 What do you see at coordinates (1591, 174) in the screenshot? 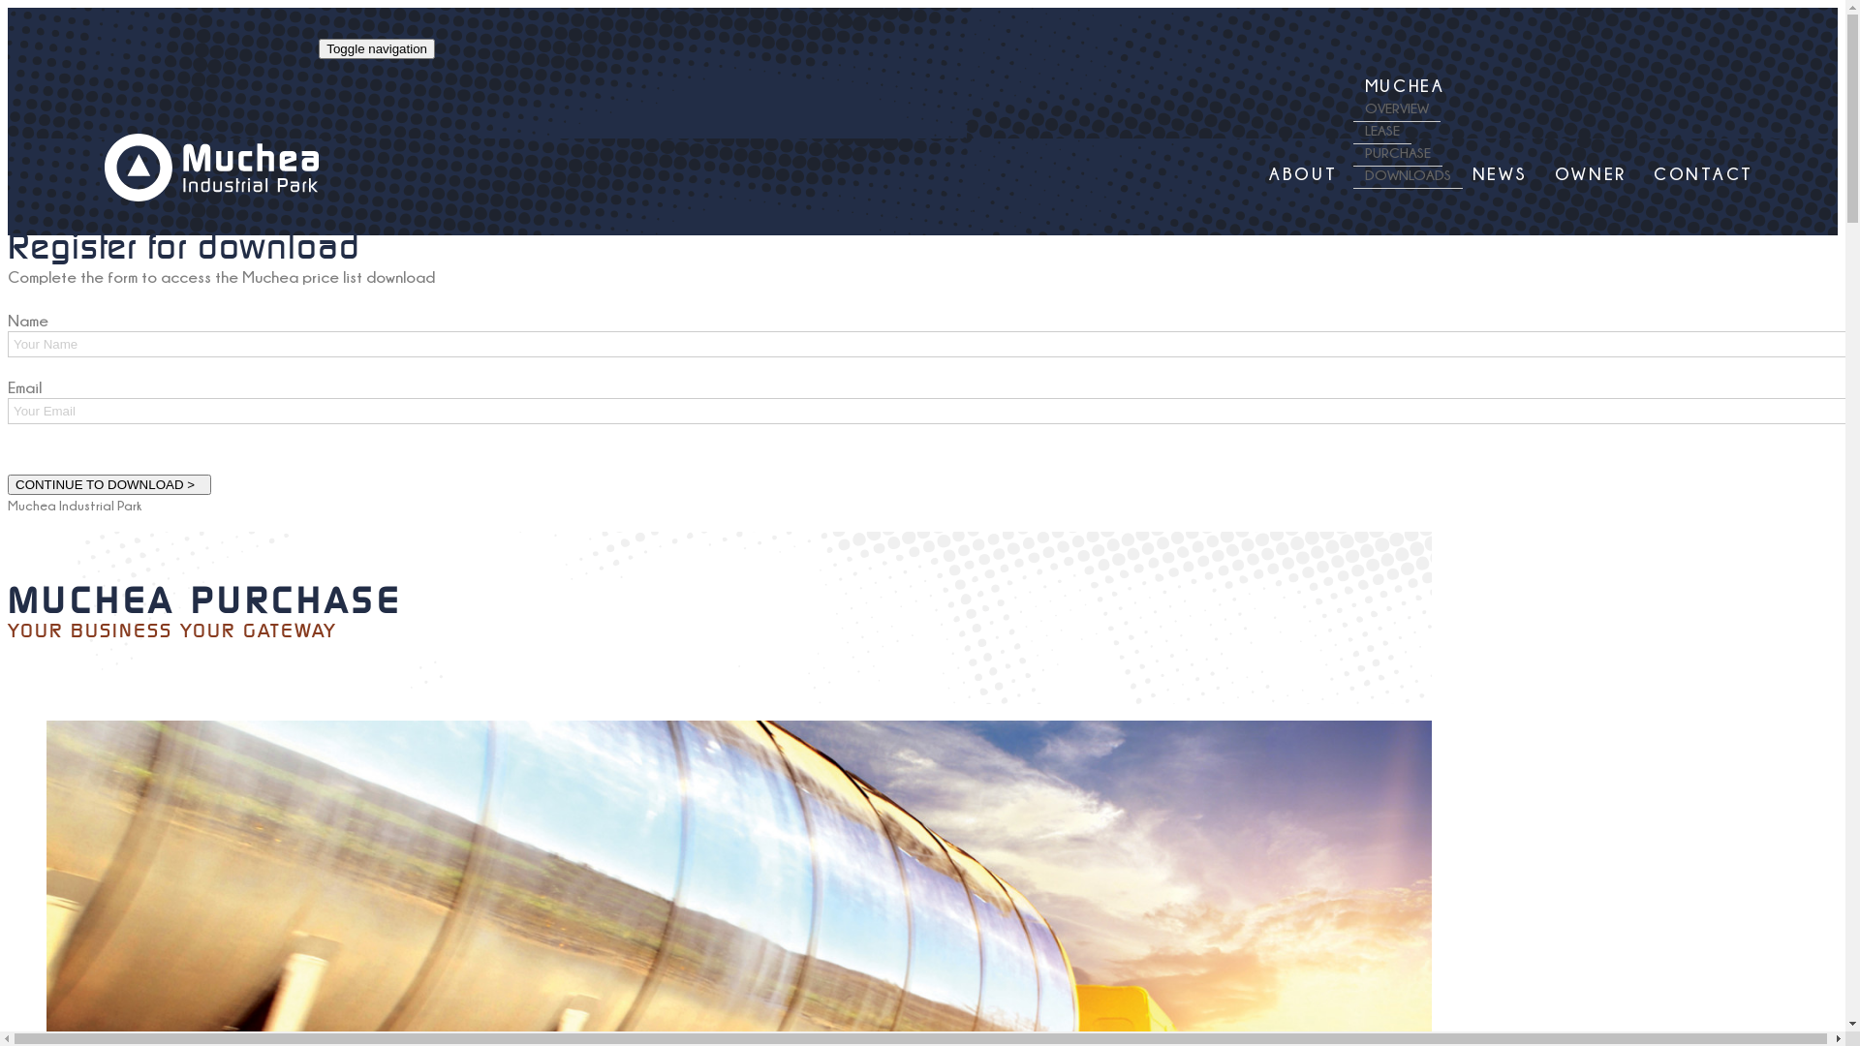
I see `OWNER` at bounding box center [1591, 174].